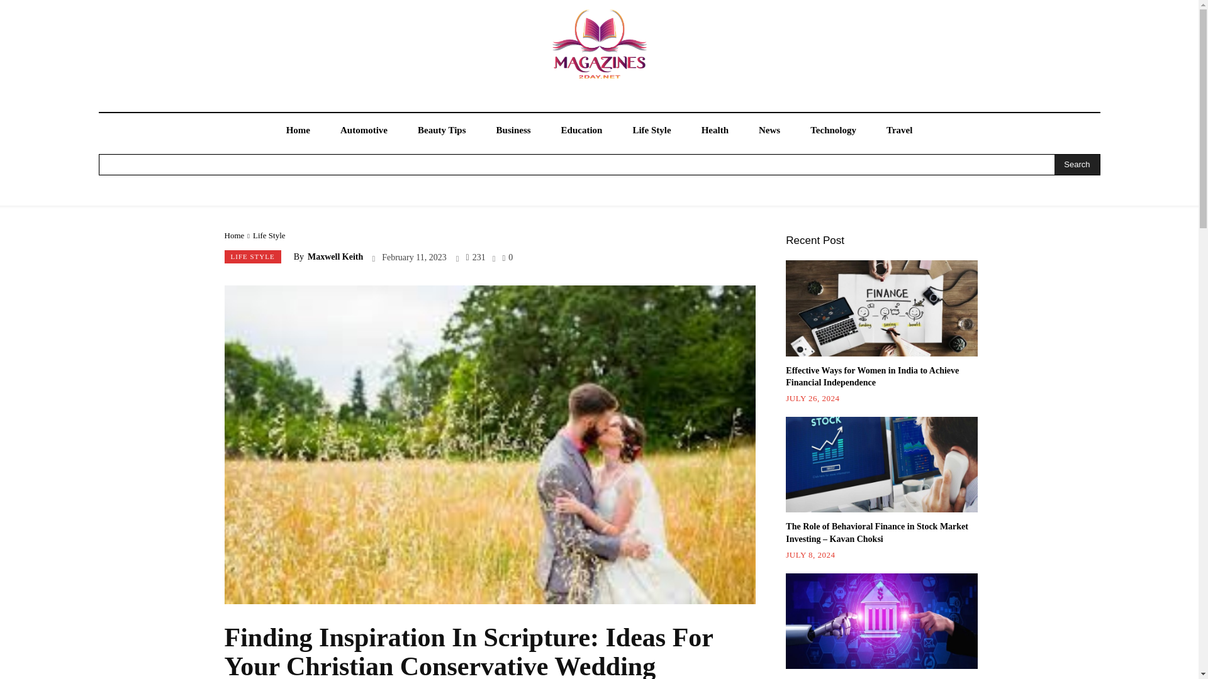 Image resolution: width=1208 pixels, height=679 pixels. What do you see at coordinates (769, 131) in the screenshot?
I see `News` at bounding box center [769, 131].